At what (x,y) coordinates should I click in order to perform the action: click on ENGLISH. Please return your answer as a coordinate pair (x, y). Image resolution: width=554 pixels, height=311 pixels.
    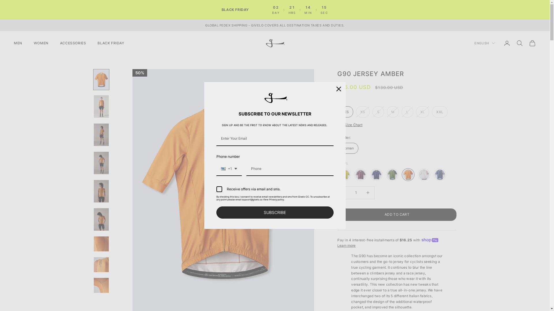
    Looking at the image, I should click on (485, 43).